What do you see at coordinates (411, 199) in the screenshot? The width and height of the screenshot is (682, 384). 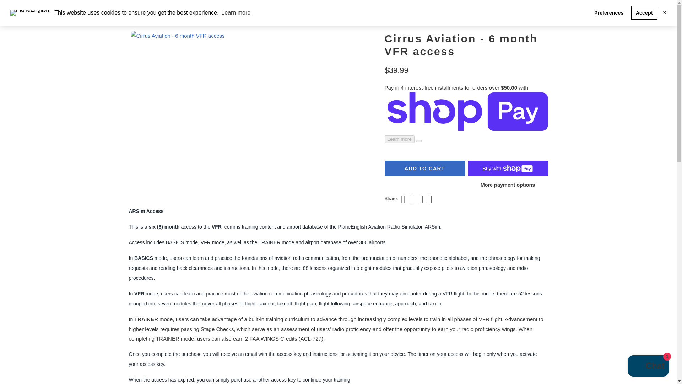 I see `Share this on Facebook` at bounding box center [411, 199].